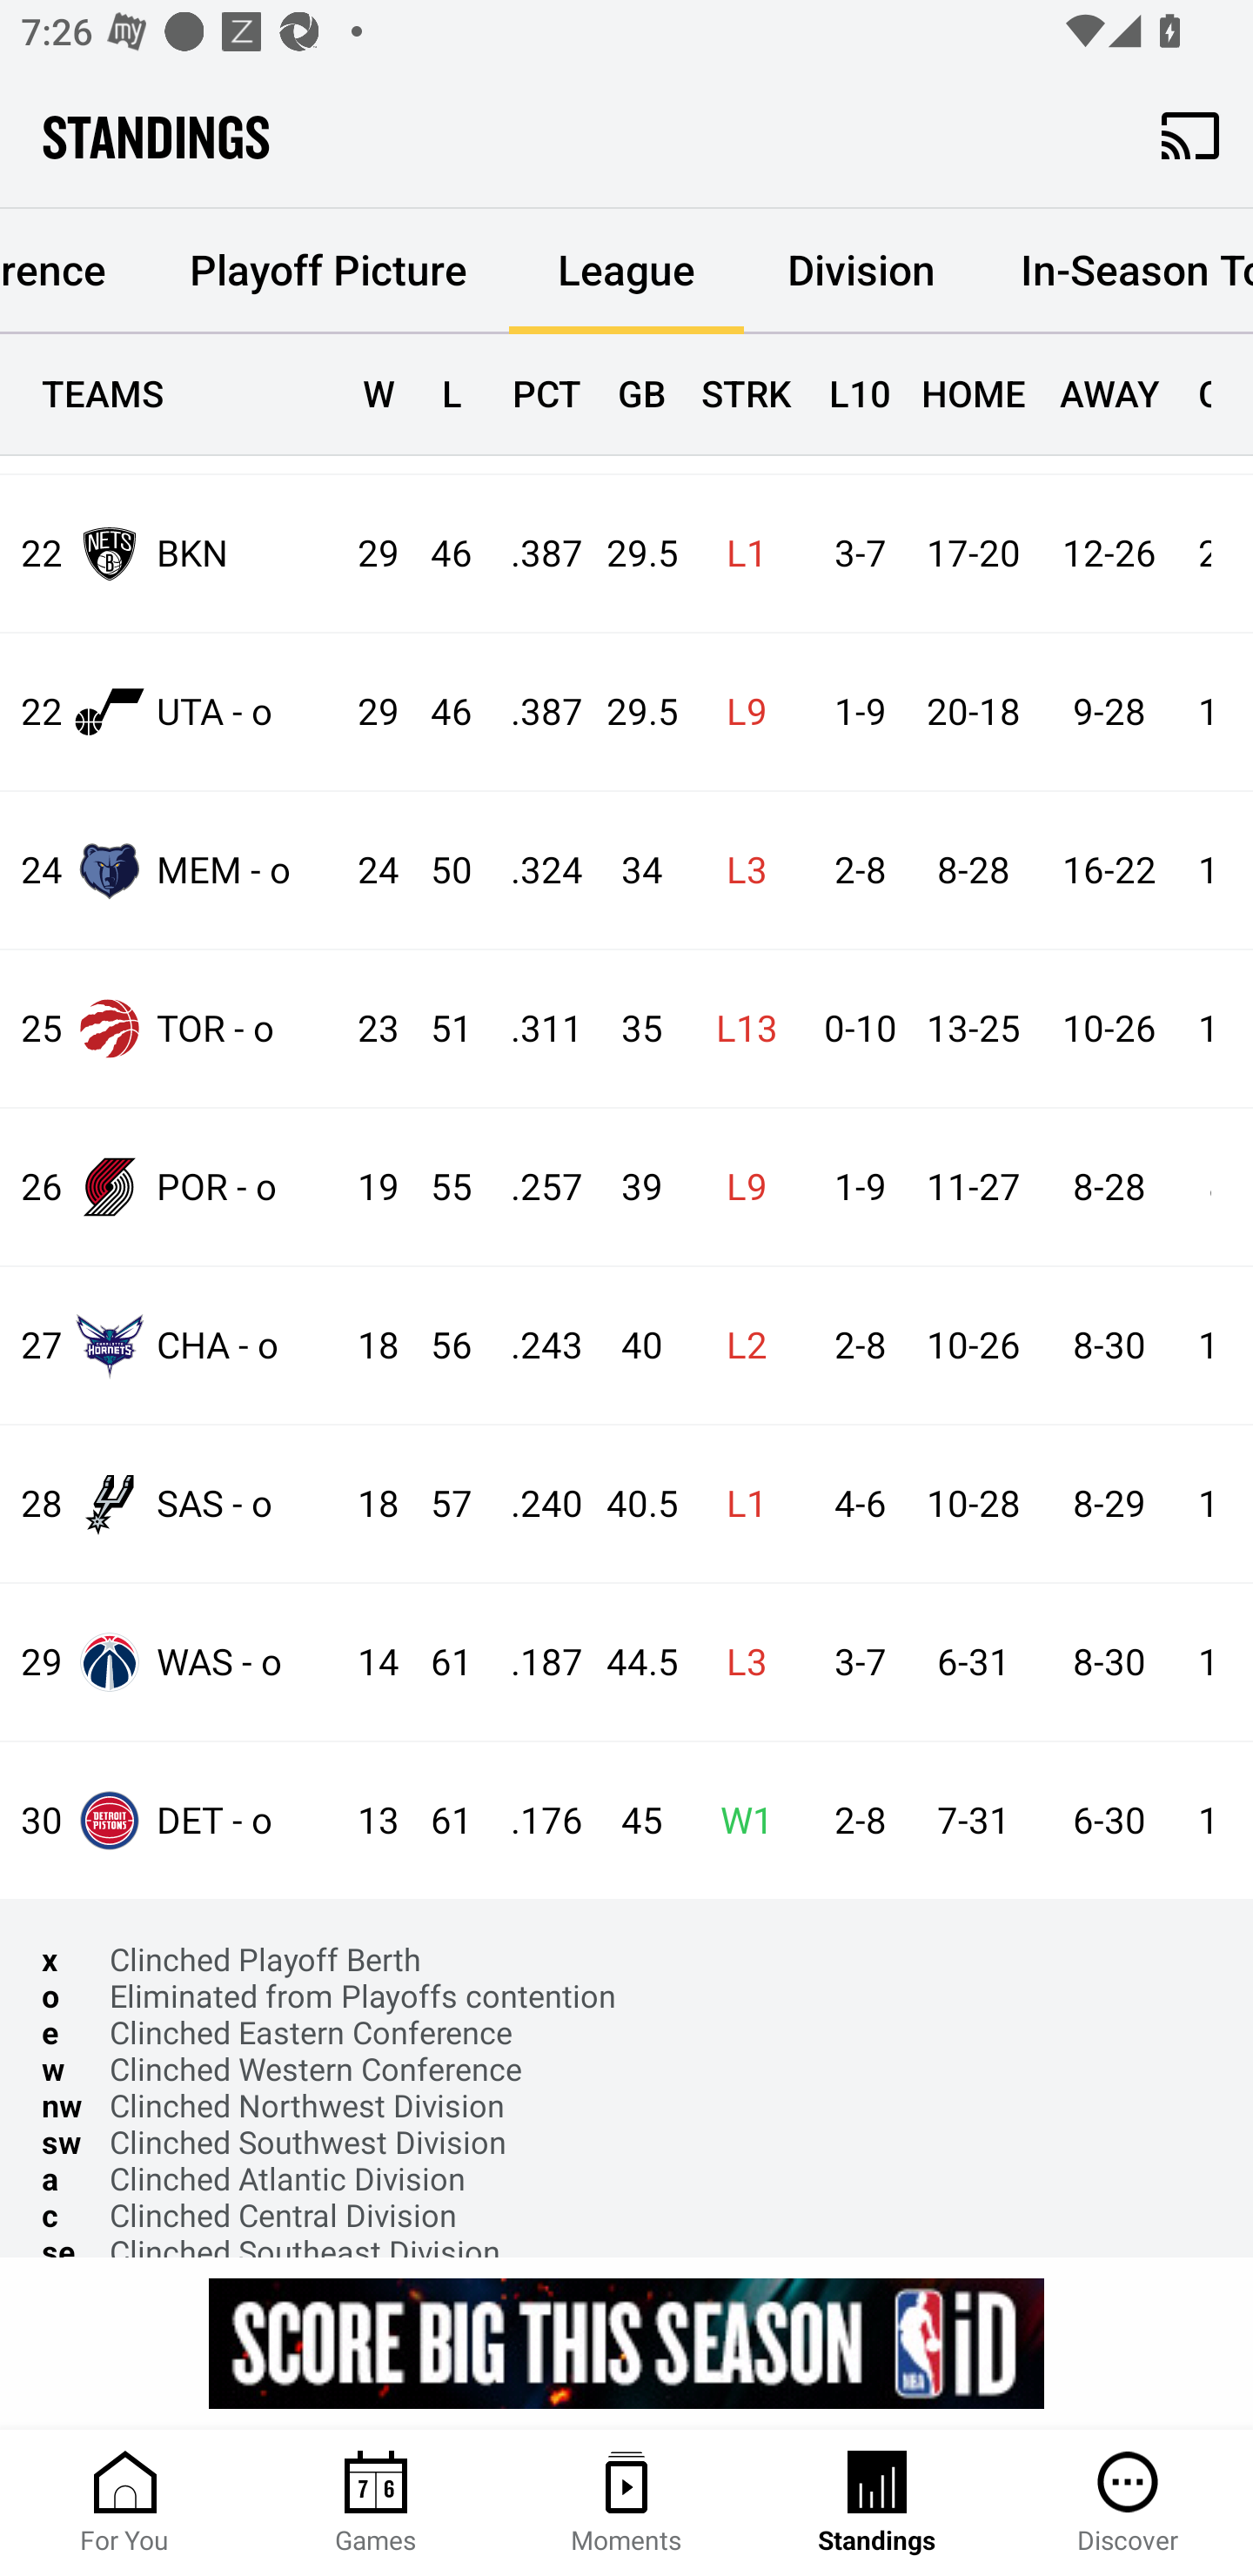 This screenshot has height=2576, width=1253. I want to click on .243, so click(532, 1345).